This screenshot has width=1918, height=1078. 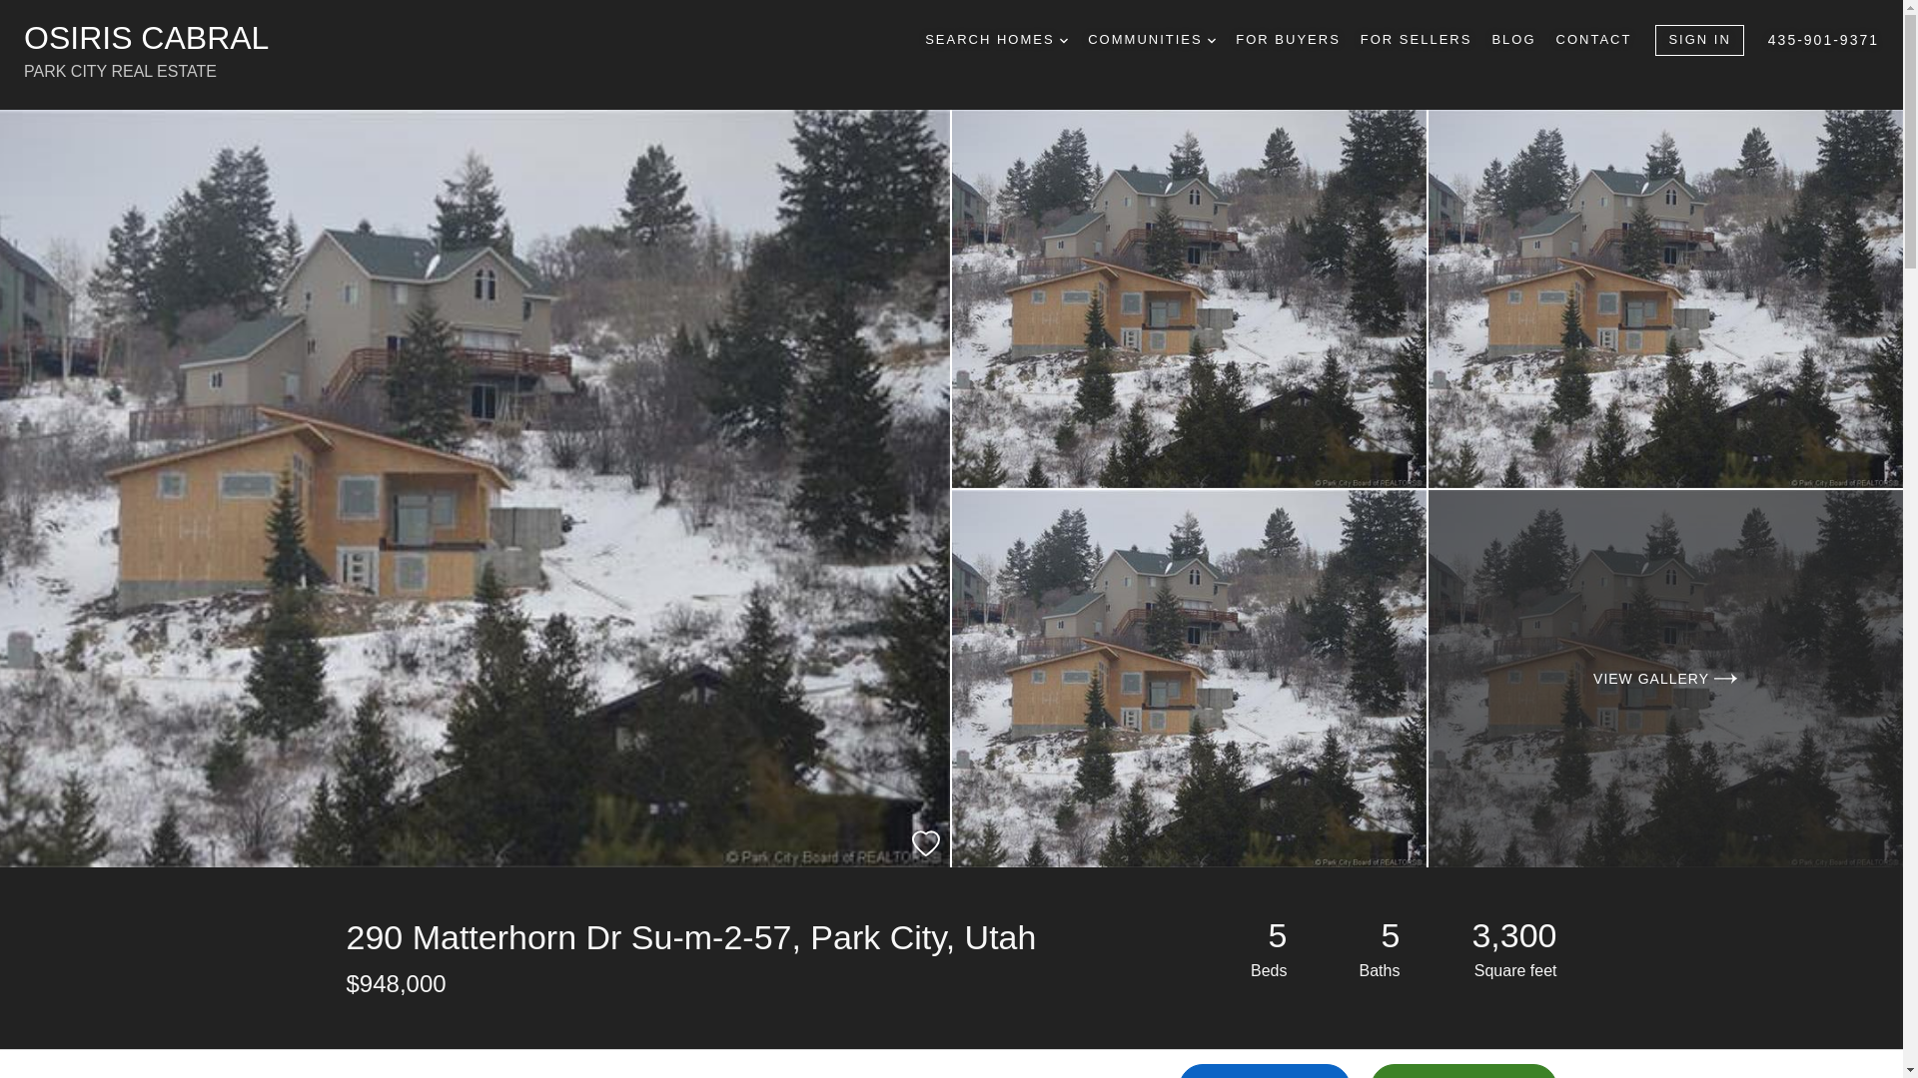 I want to click on REQUEST INFO, so click(x=1265, y=1070).